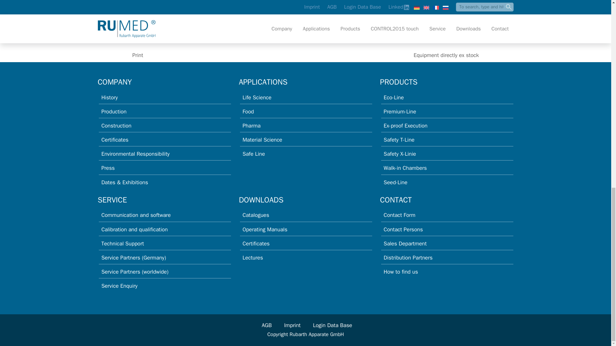 The image size is (616, 346). What do you see at coordinates (257, 97) in the screenshot?
I see `Life Science` at bounding box center [257, 97].